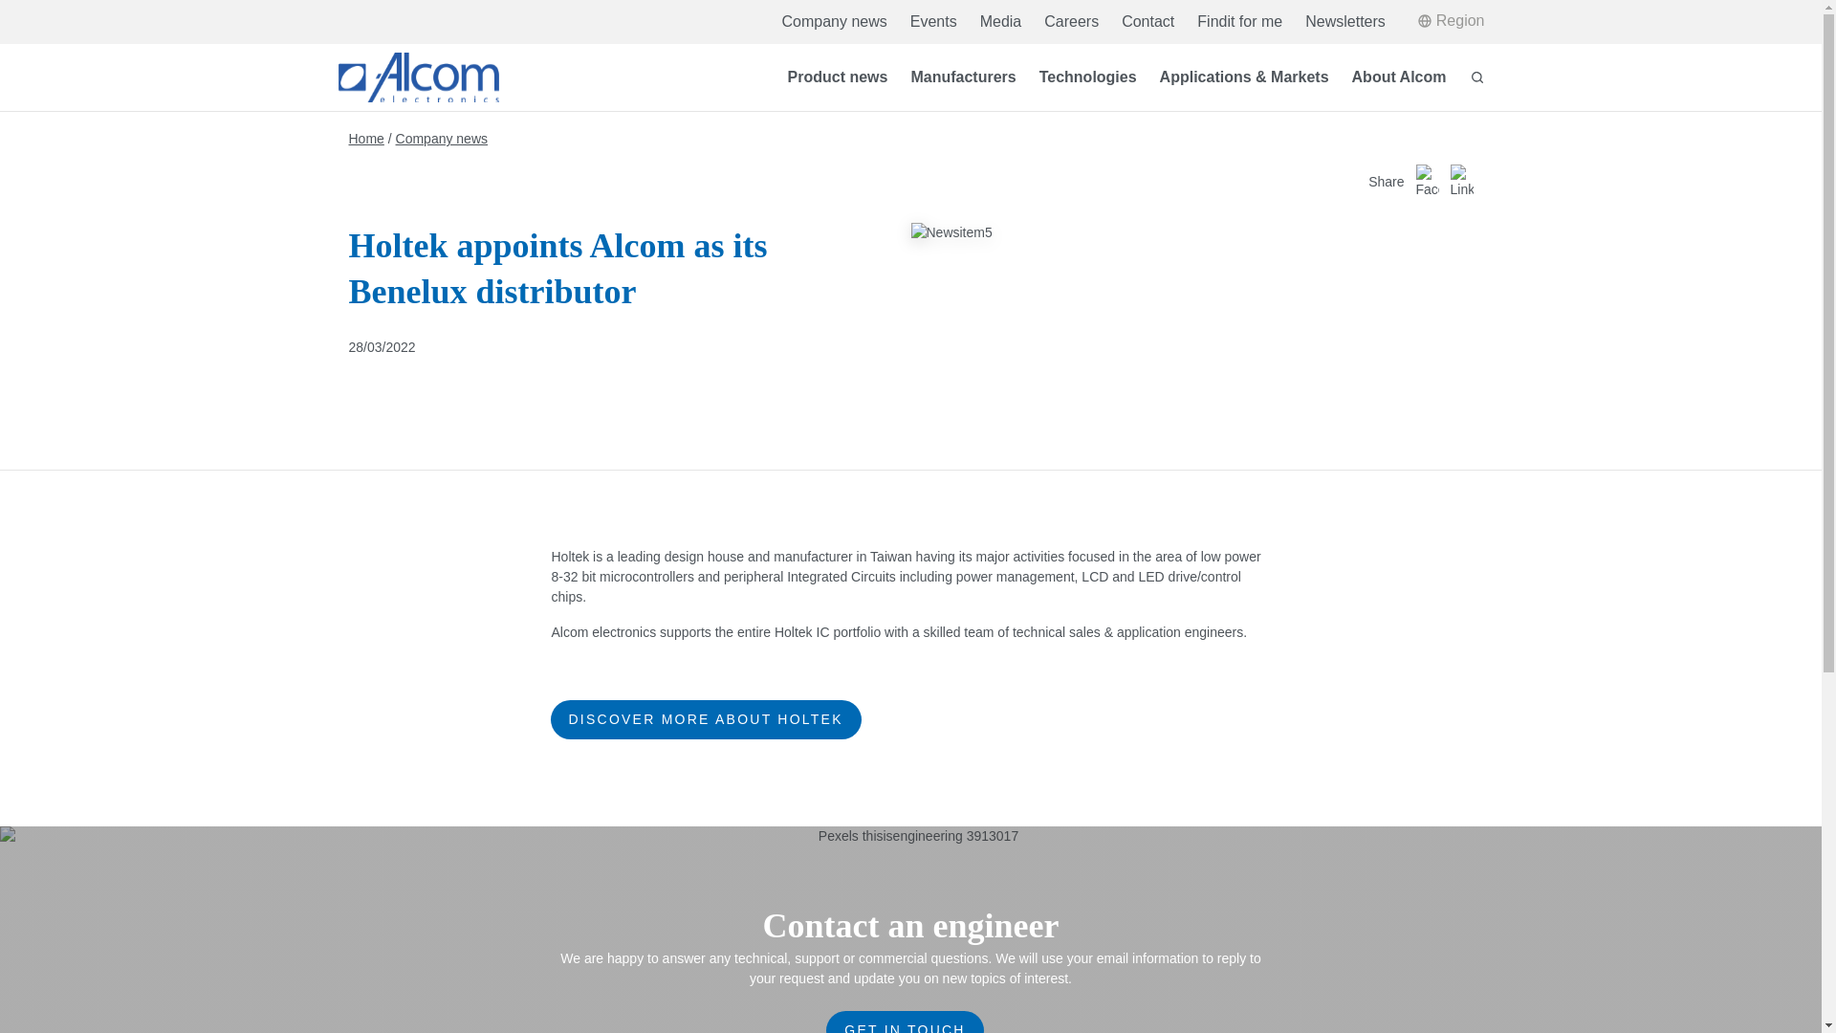 The height and width of the screenshot is (1033, 1836). I want to click on About Alcom, so click(1398, 78).